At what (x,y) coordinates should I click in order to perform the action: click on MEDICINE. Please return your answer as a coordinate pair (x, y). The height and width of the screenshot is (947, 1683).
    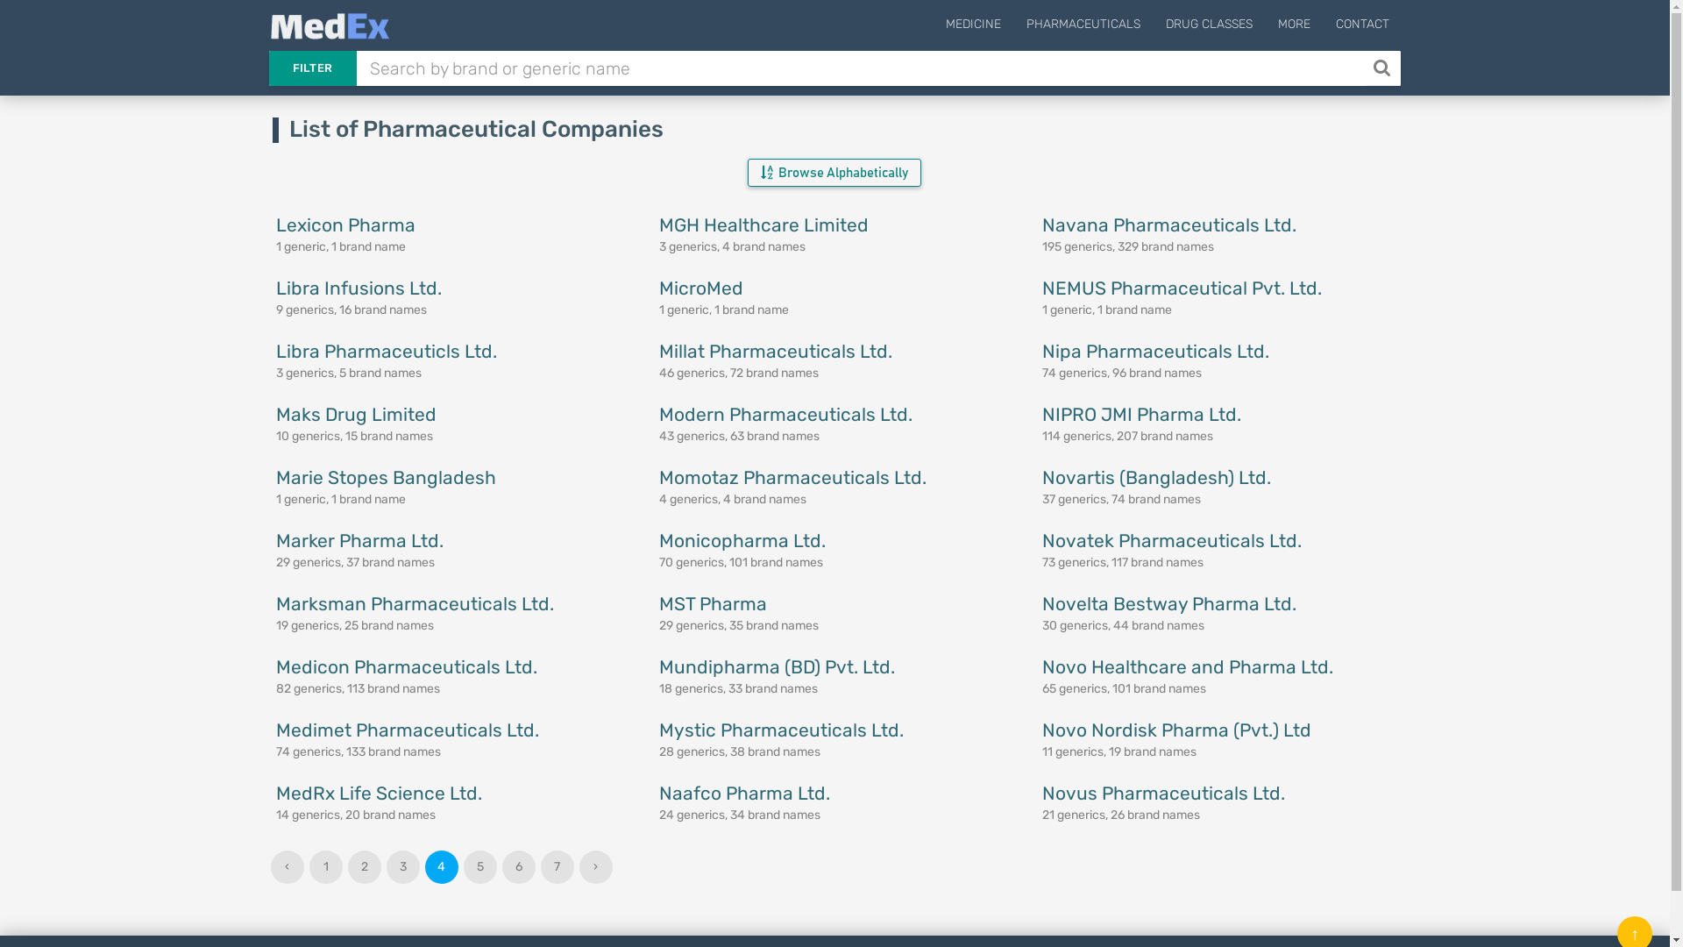
    Looking at the image, I should click on (973, 27).